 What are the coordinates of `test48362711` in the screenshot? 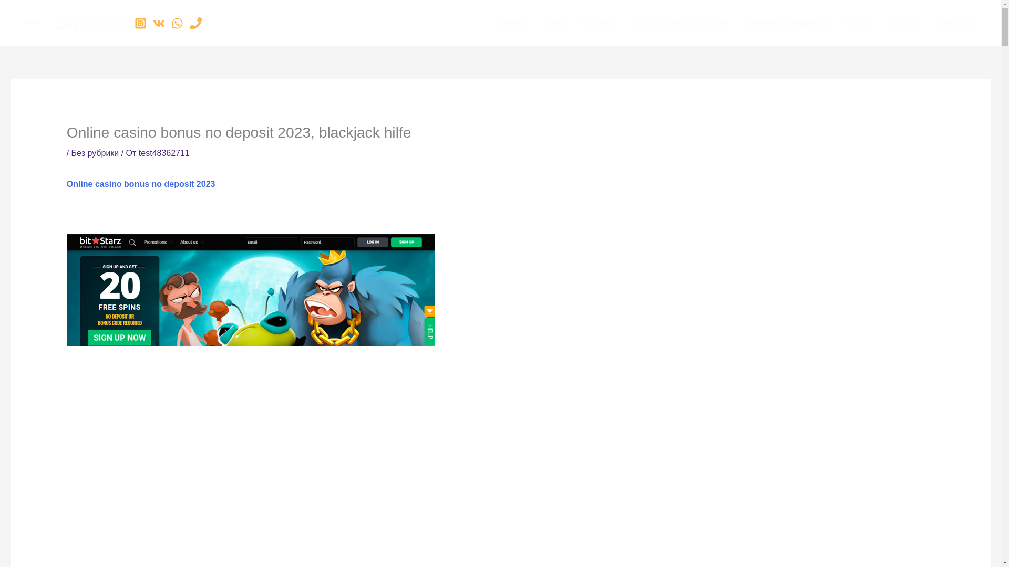 It's located at (164, 153).